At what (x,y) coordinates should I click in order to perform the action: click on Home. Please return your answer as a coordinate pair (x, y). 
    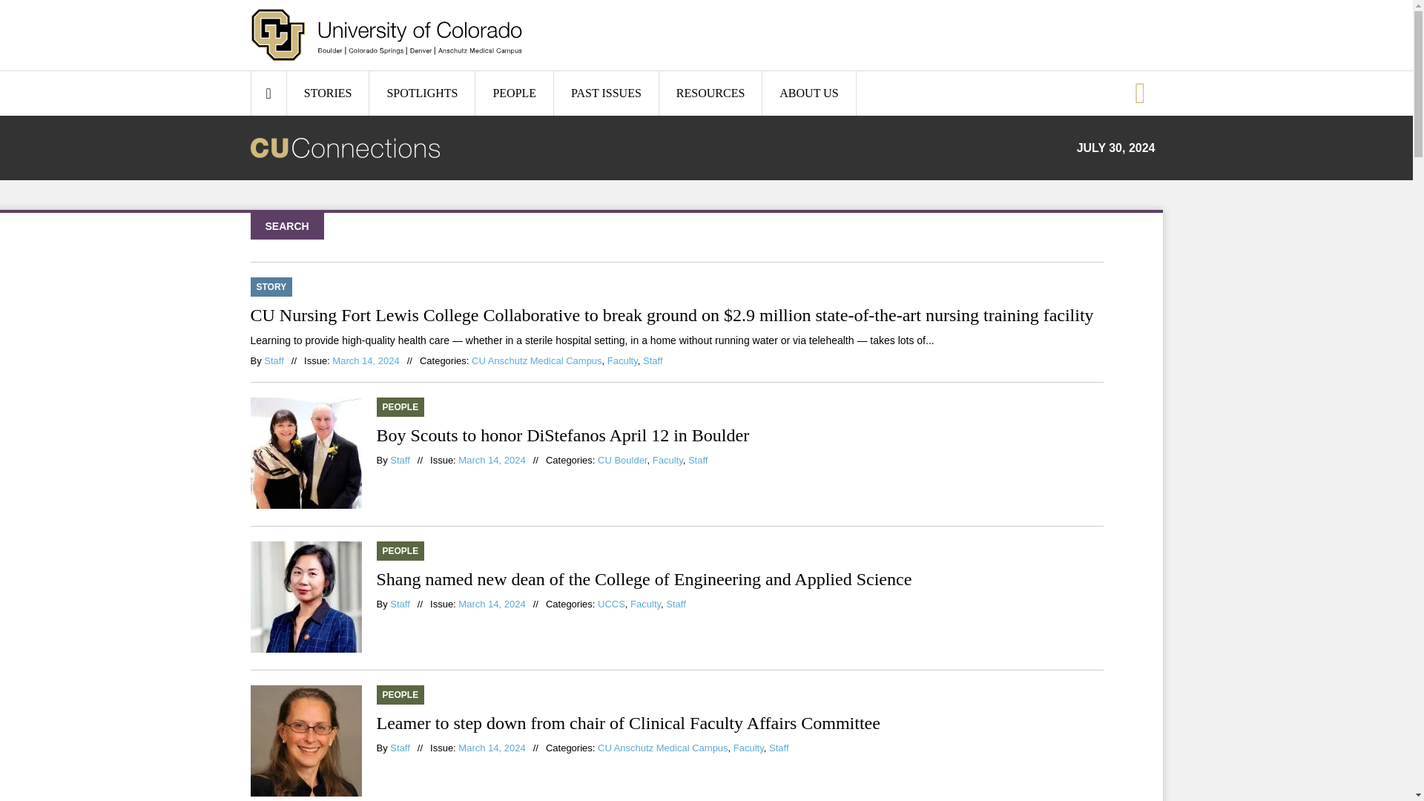
    Looking at the image, I should click on (386, 35).